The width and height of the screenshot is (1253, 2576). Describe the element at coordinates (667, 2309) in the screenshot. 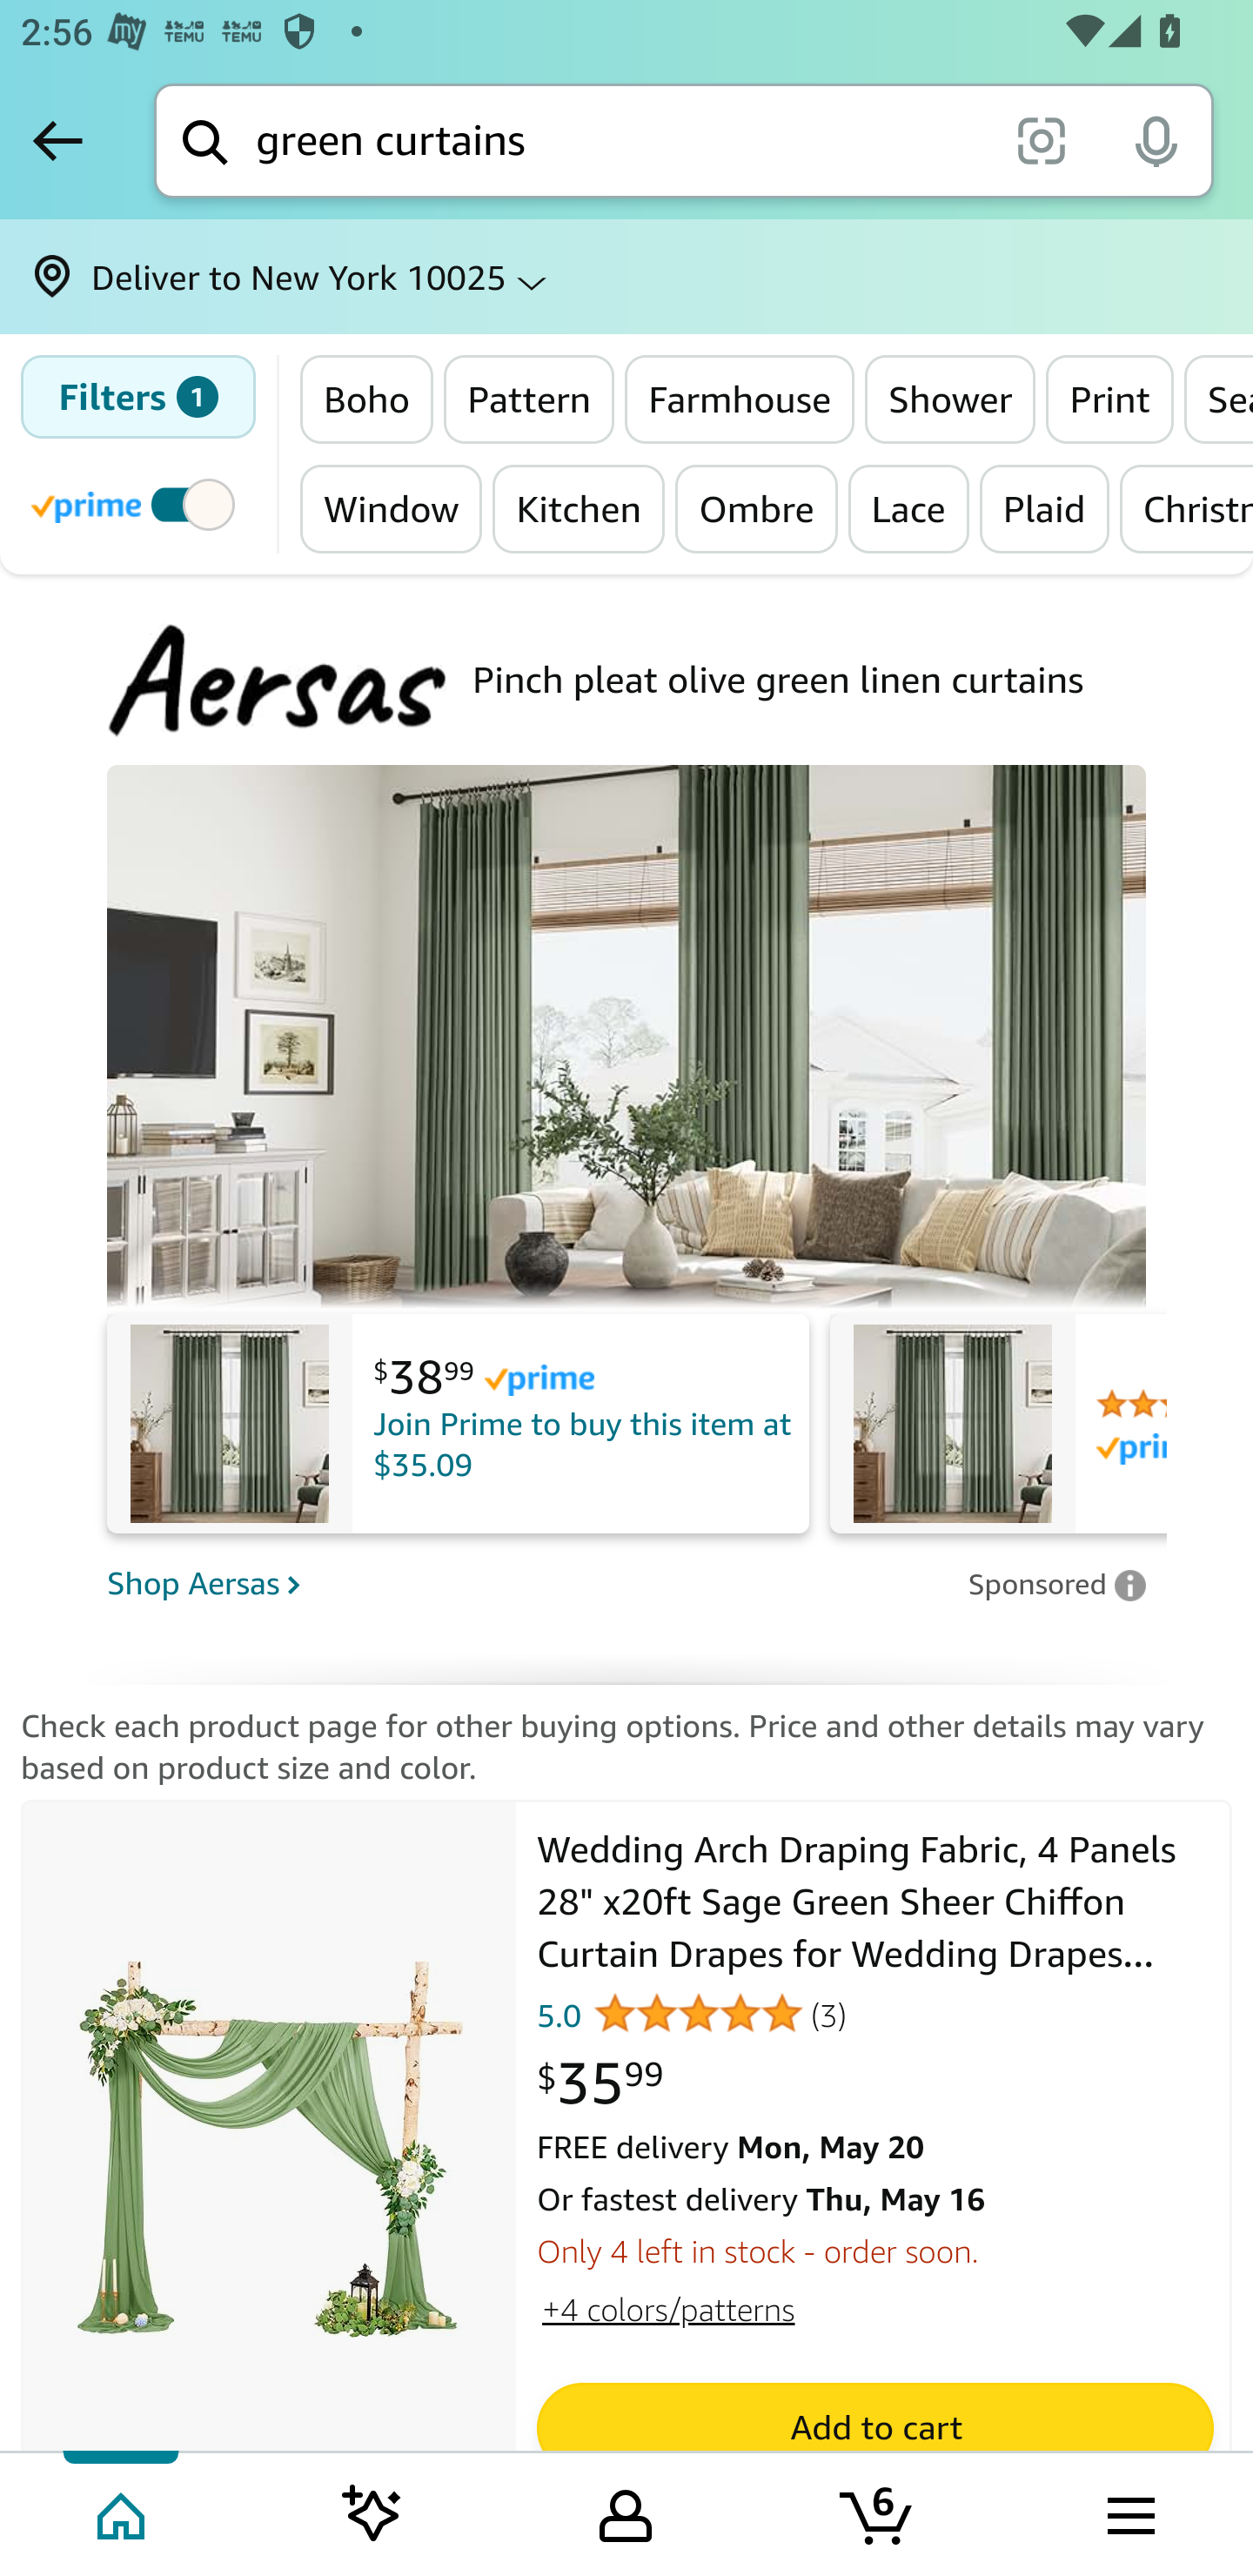

I see `+4 colors/patterns` at that location.